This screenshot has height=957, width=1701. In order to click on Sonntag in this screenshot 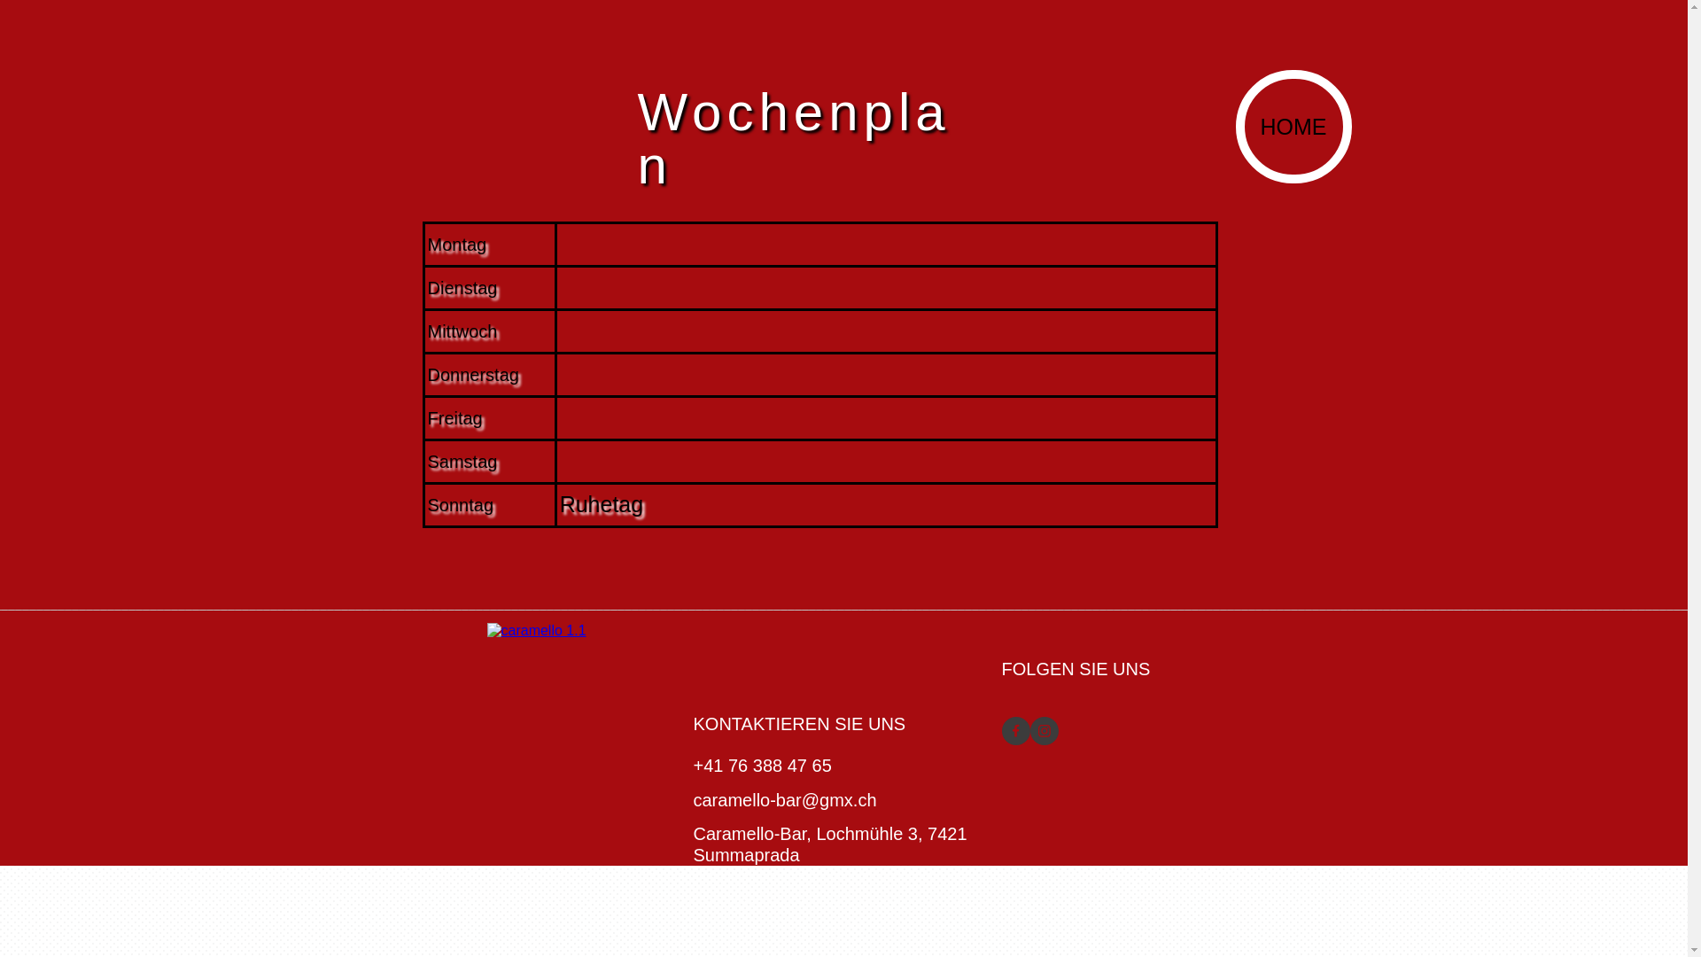, I will do `click(461, 505)`.